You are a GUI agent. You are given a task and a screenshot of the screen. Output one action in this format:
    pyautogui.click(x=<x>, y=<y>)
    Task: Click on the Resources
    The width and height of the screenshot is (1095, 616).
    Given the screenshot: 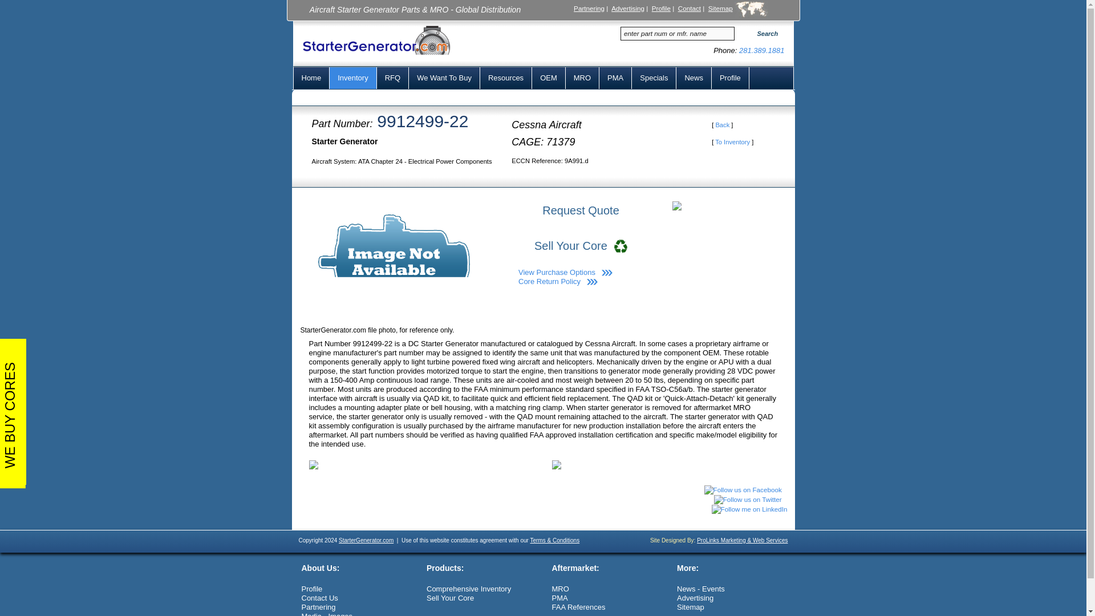 What is the action you would take?
    pyautogui.click(x=506, y=78)
    